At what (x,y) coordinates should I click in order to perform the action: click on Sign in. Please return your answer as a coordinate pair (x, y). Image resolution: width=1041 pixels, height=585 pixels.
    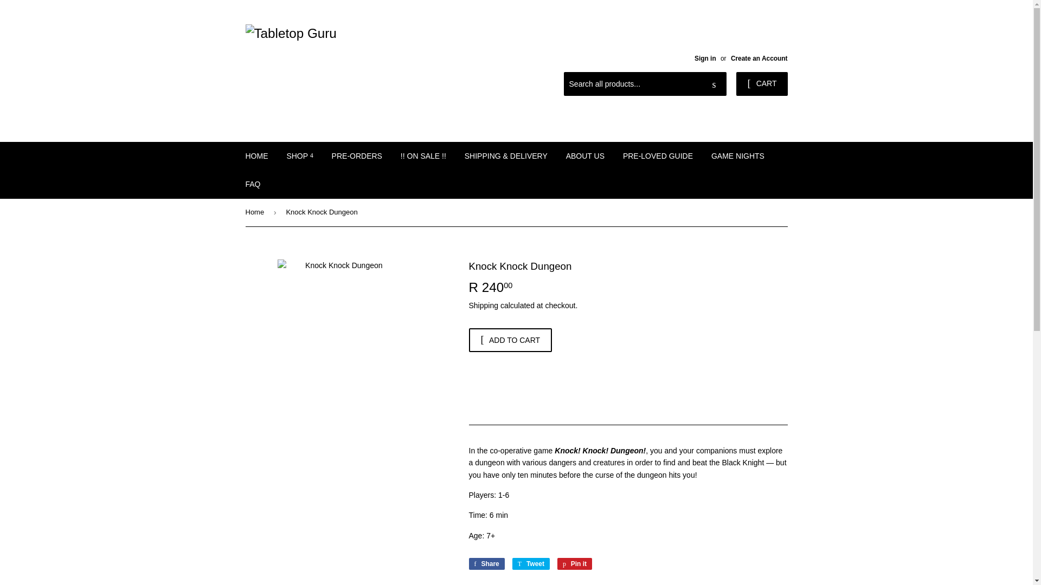
    Looking at the image, I should click on (705, 58).